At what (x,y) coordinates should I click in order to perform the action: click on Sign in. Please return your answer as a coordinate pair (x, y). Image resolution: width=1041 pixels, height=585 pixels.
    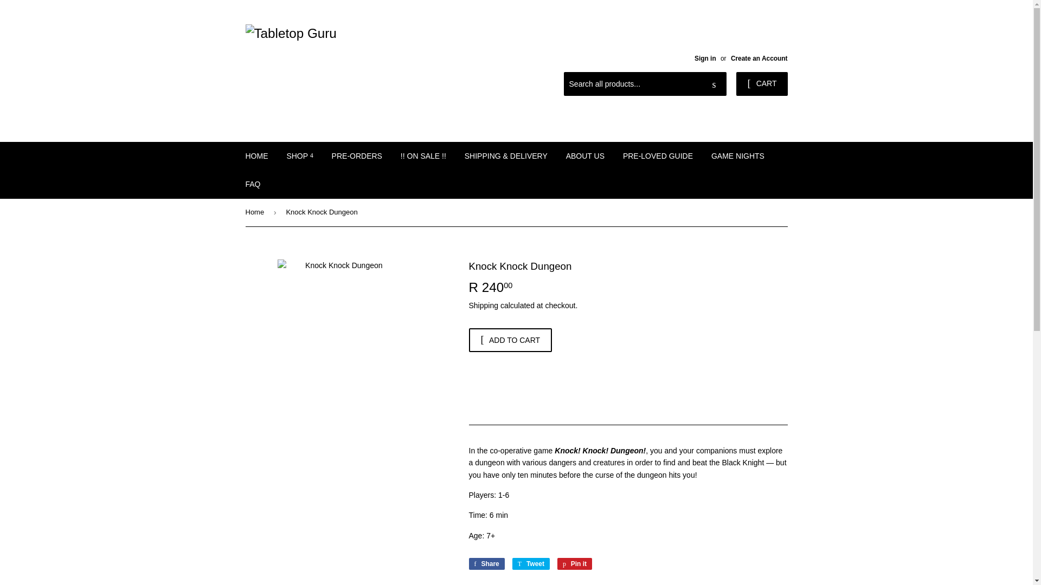
    Looking at the image, I should click on (705, 58).